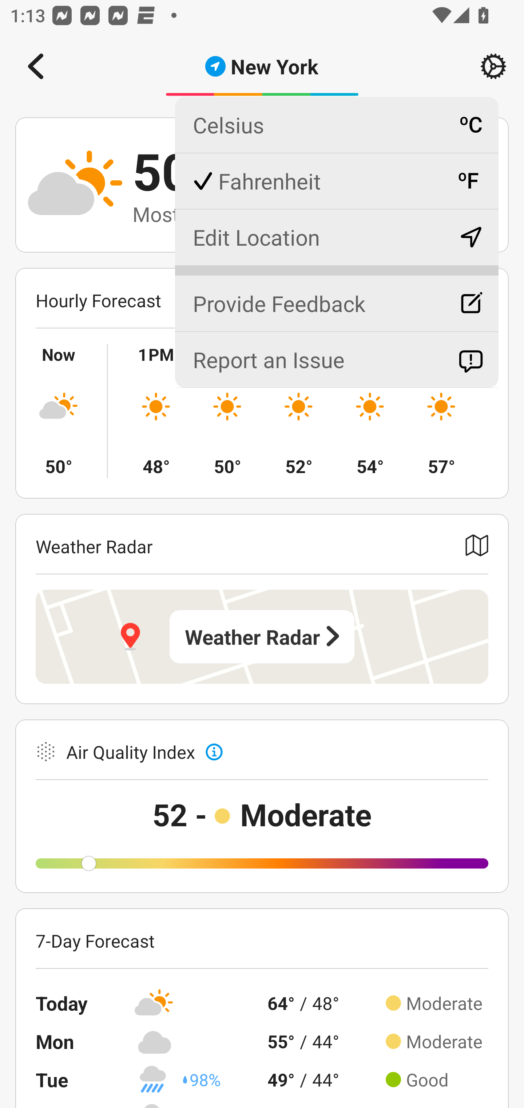 The height and width of the screenshot is (1108, 524). Describe the element at coordinates (336, 359) in the screenshot. I see `Report an Issue` at that location.